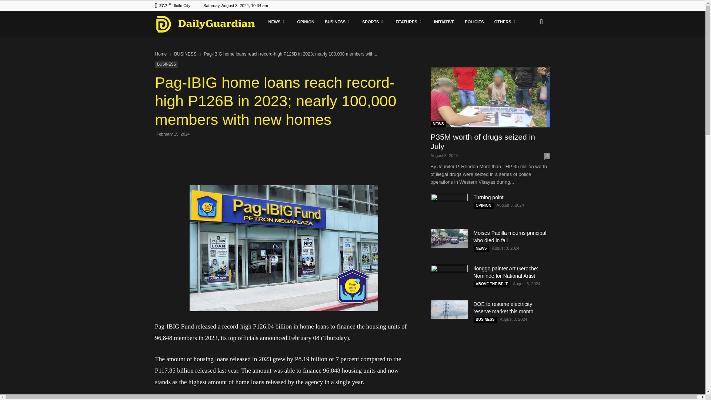  I want to click on Daily Guardian, so click(209, 24).